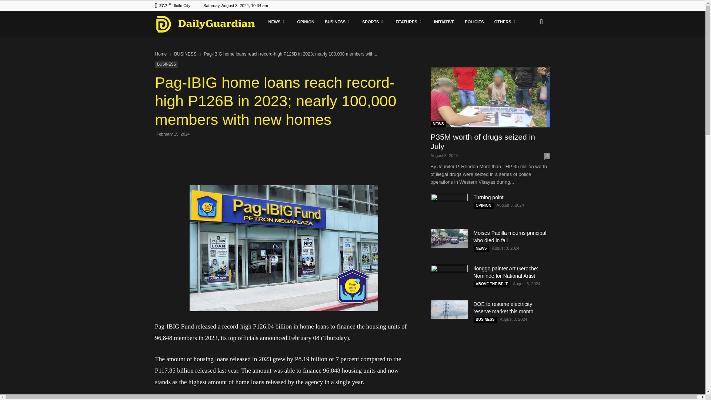  I want to click on Daily Guardian, so click(209, 24).